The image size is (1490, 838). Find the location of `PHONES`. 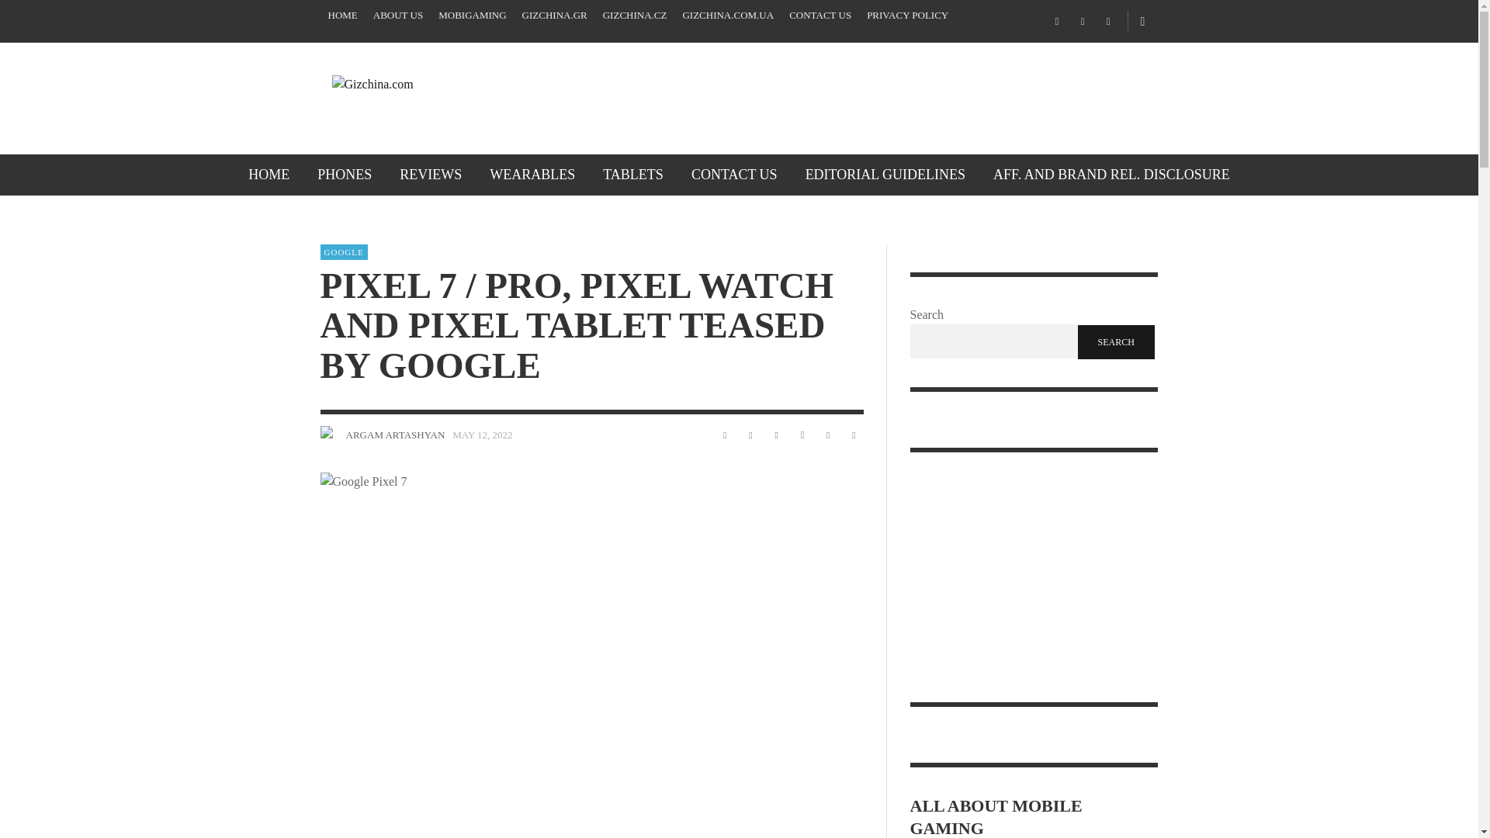

PHONES is located at coordinates (345, 174).